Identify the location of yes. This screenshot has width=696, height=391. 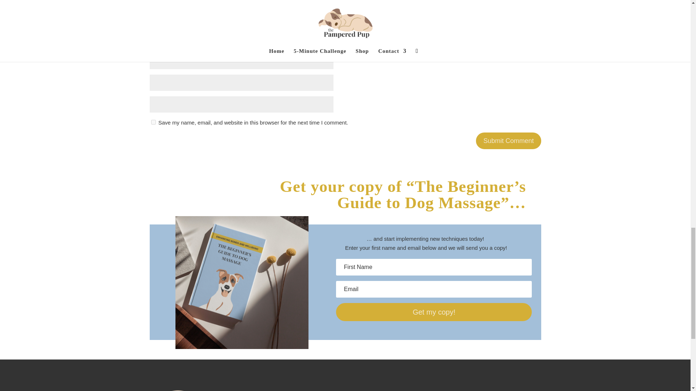
(153, 122).